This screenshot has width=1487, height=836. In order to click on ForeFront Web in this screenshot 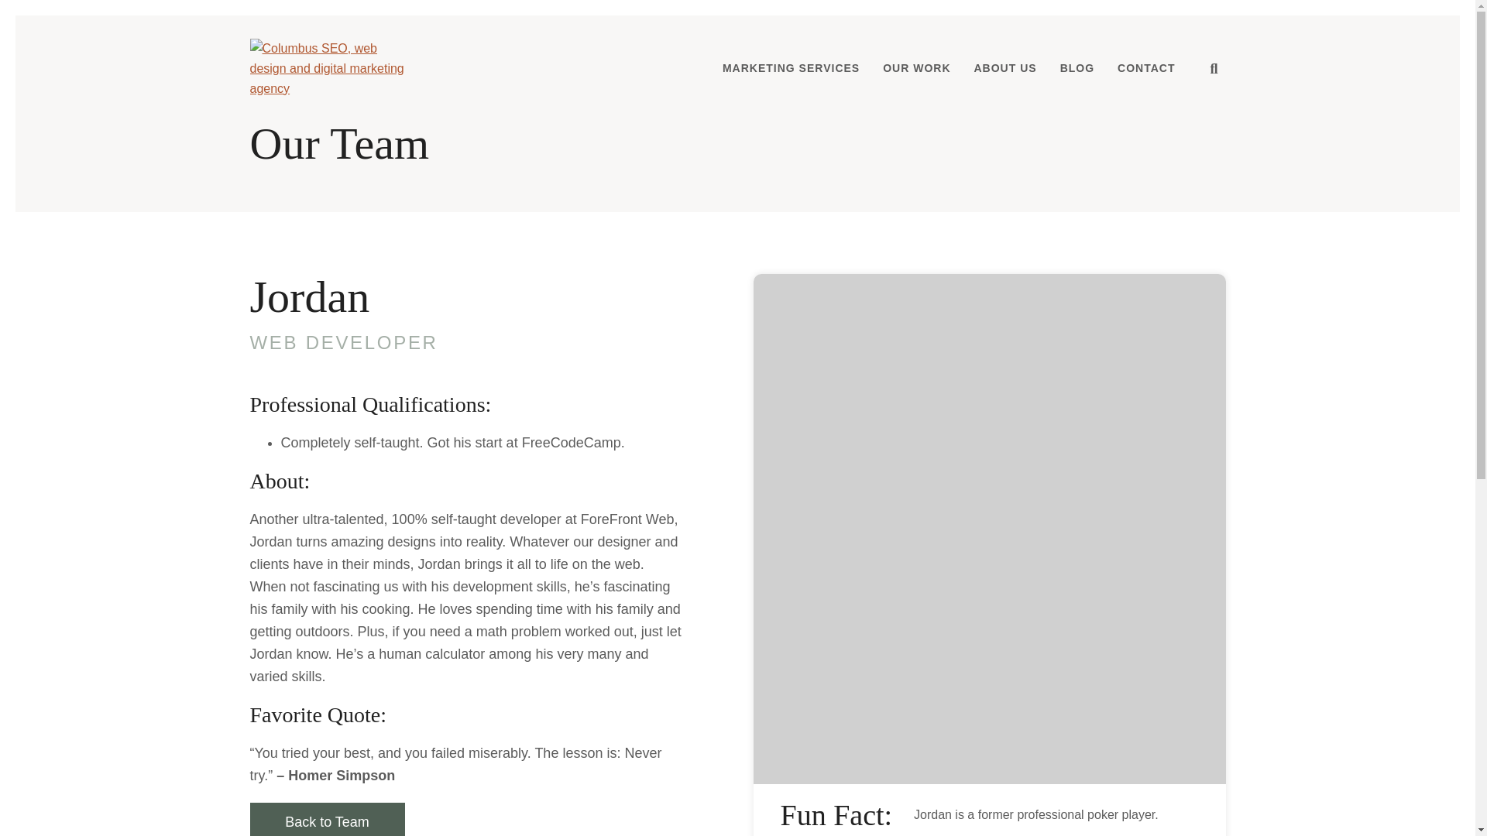, I will do `click(328, 68)`.